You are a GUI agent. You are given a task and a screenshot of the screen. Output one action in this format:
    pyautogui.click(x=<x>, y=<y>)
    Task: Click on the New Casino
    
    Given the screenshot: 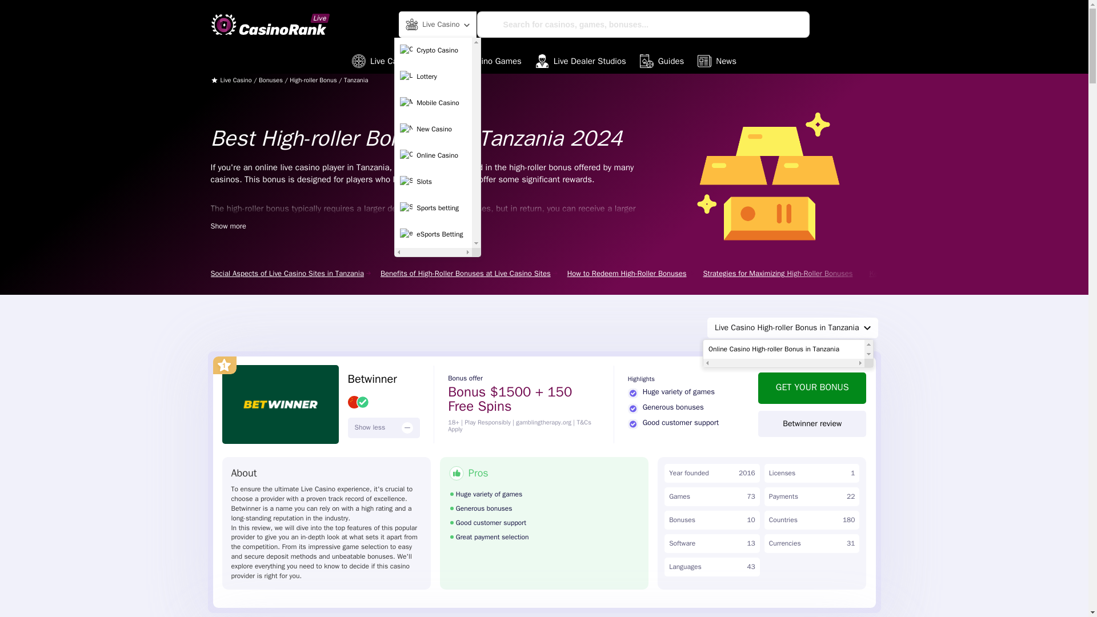 What is the action you would take?
    pyautogui.click(x=433, y=130)
    